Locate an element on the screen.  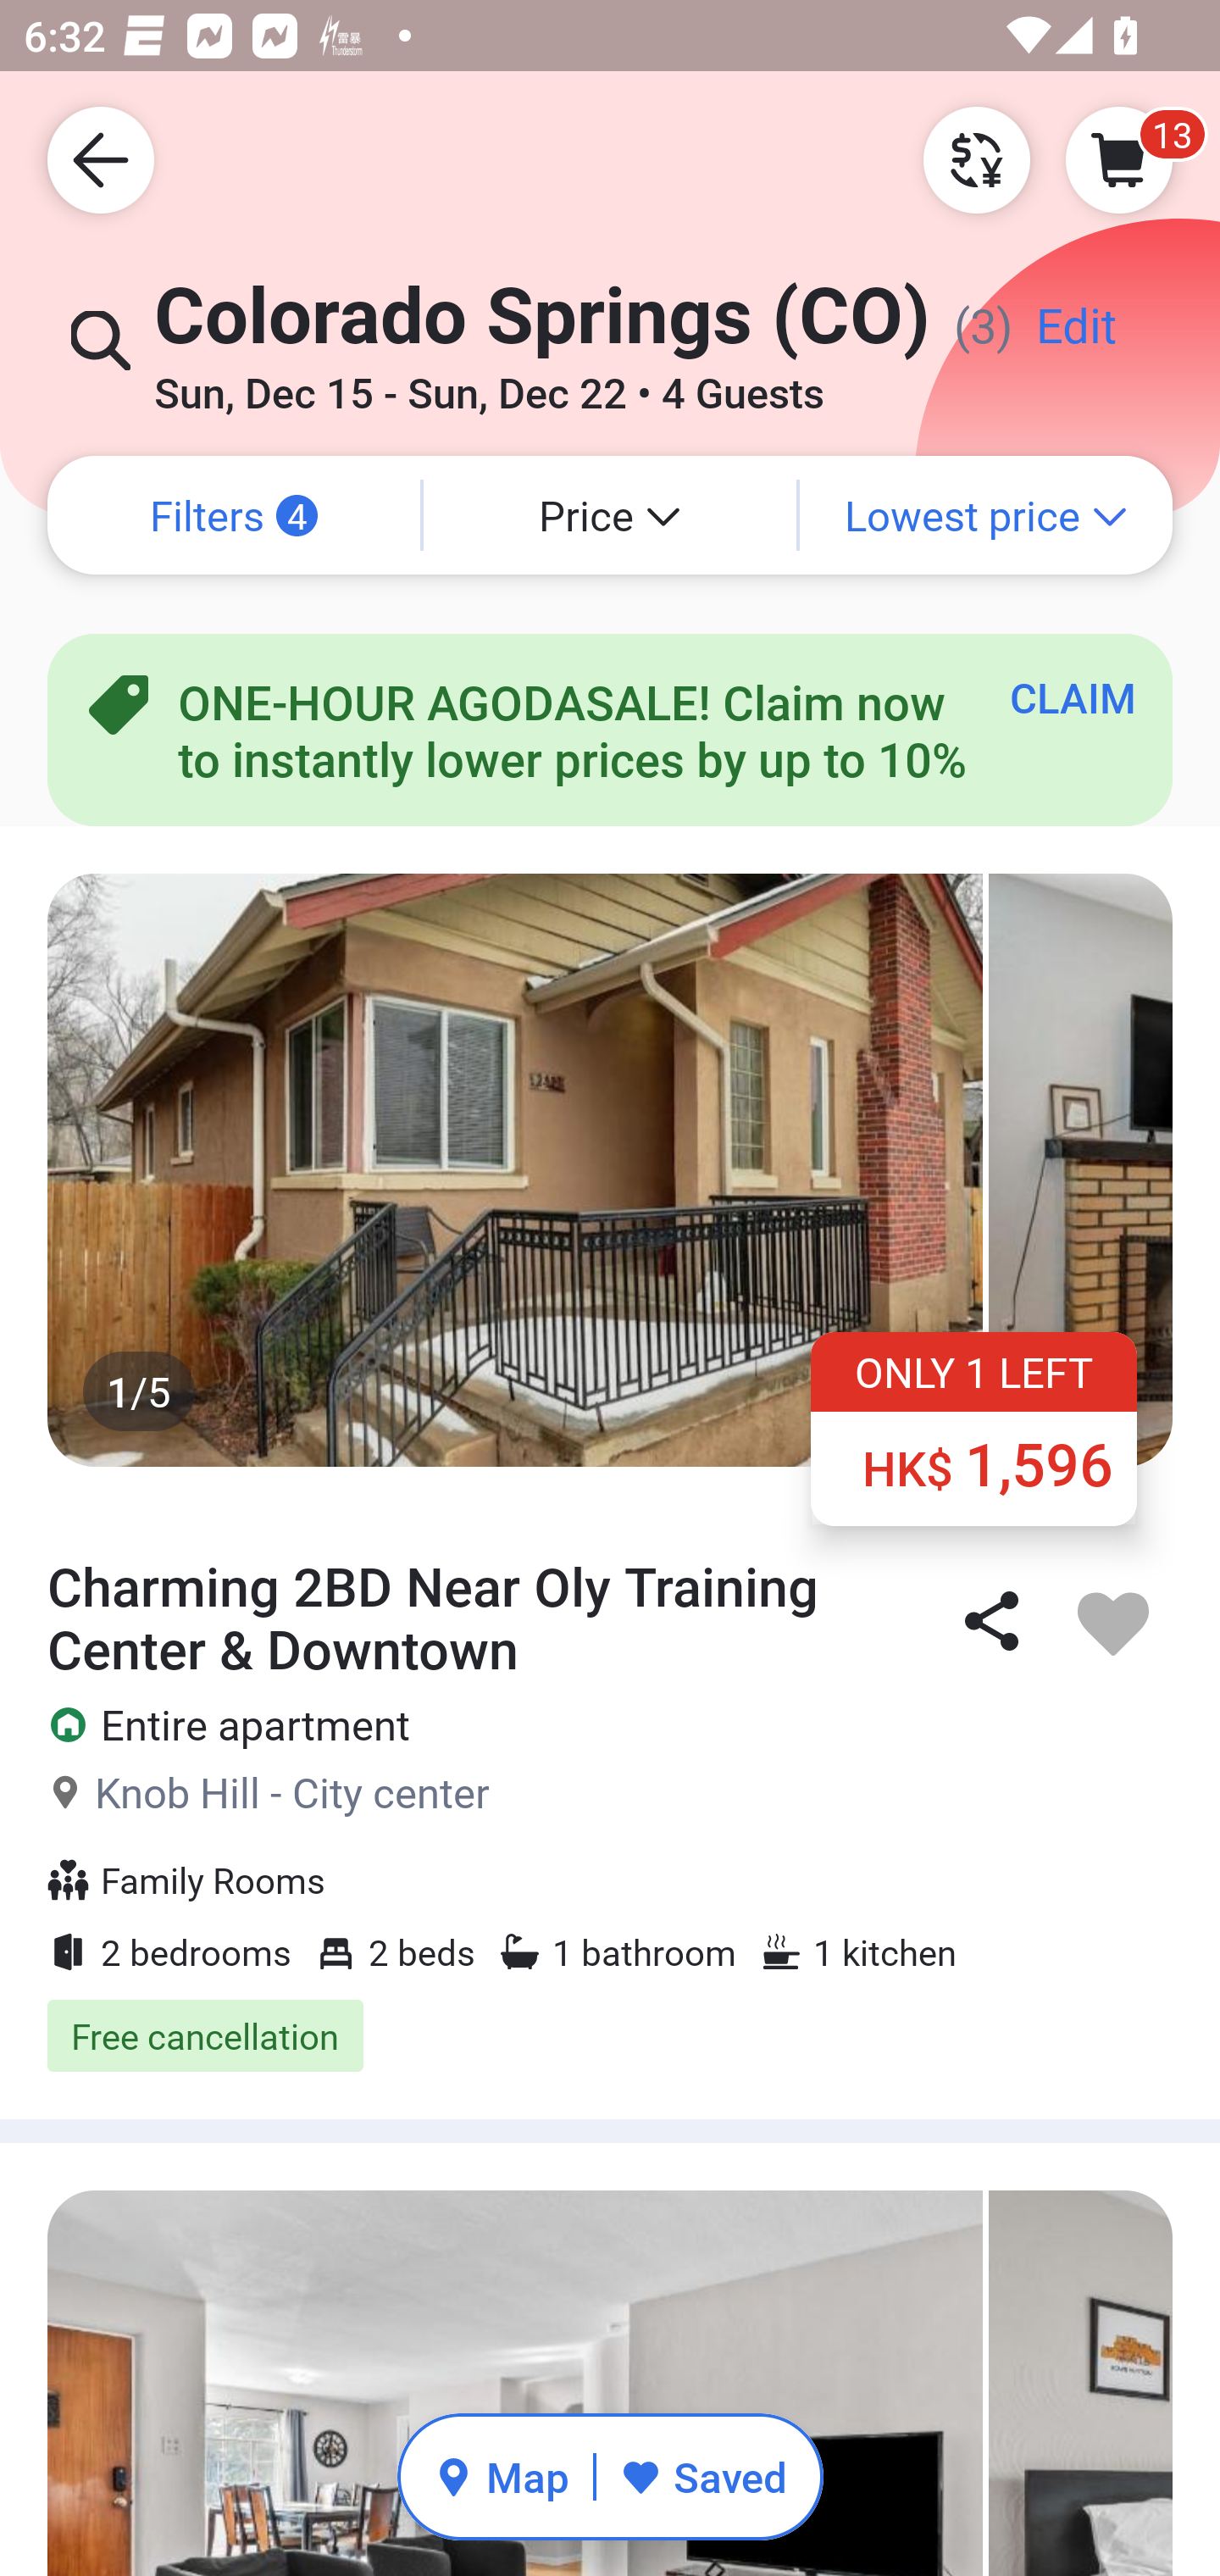
Free cancellation is located at coordinates (610, 2035).